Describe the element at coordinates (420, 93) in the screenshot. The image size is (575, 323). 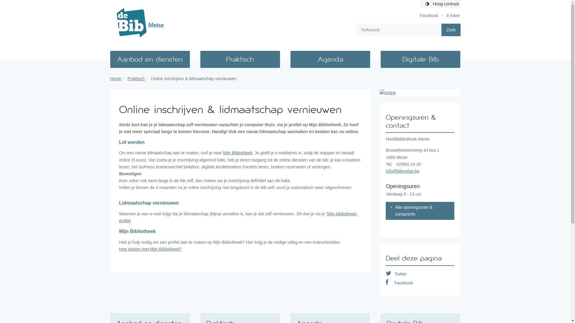
I see `online (grote weergave)` at that location.